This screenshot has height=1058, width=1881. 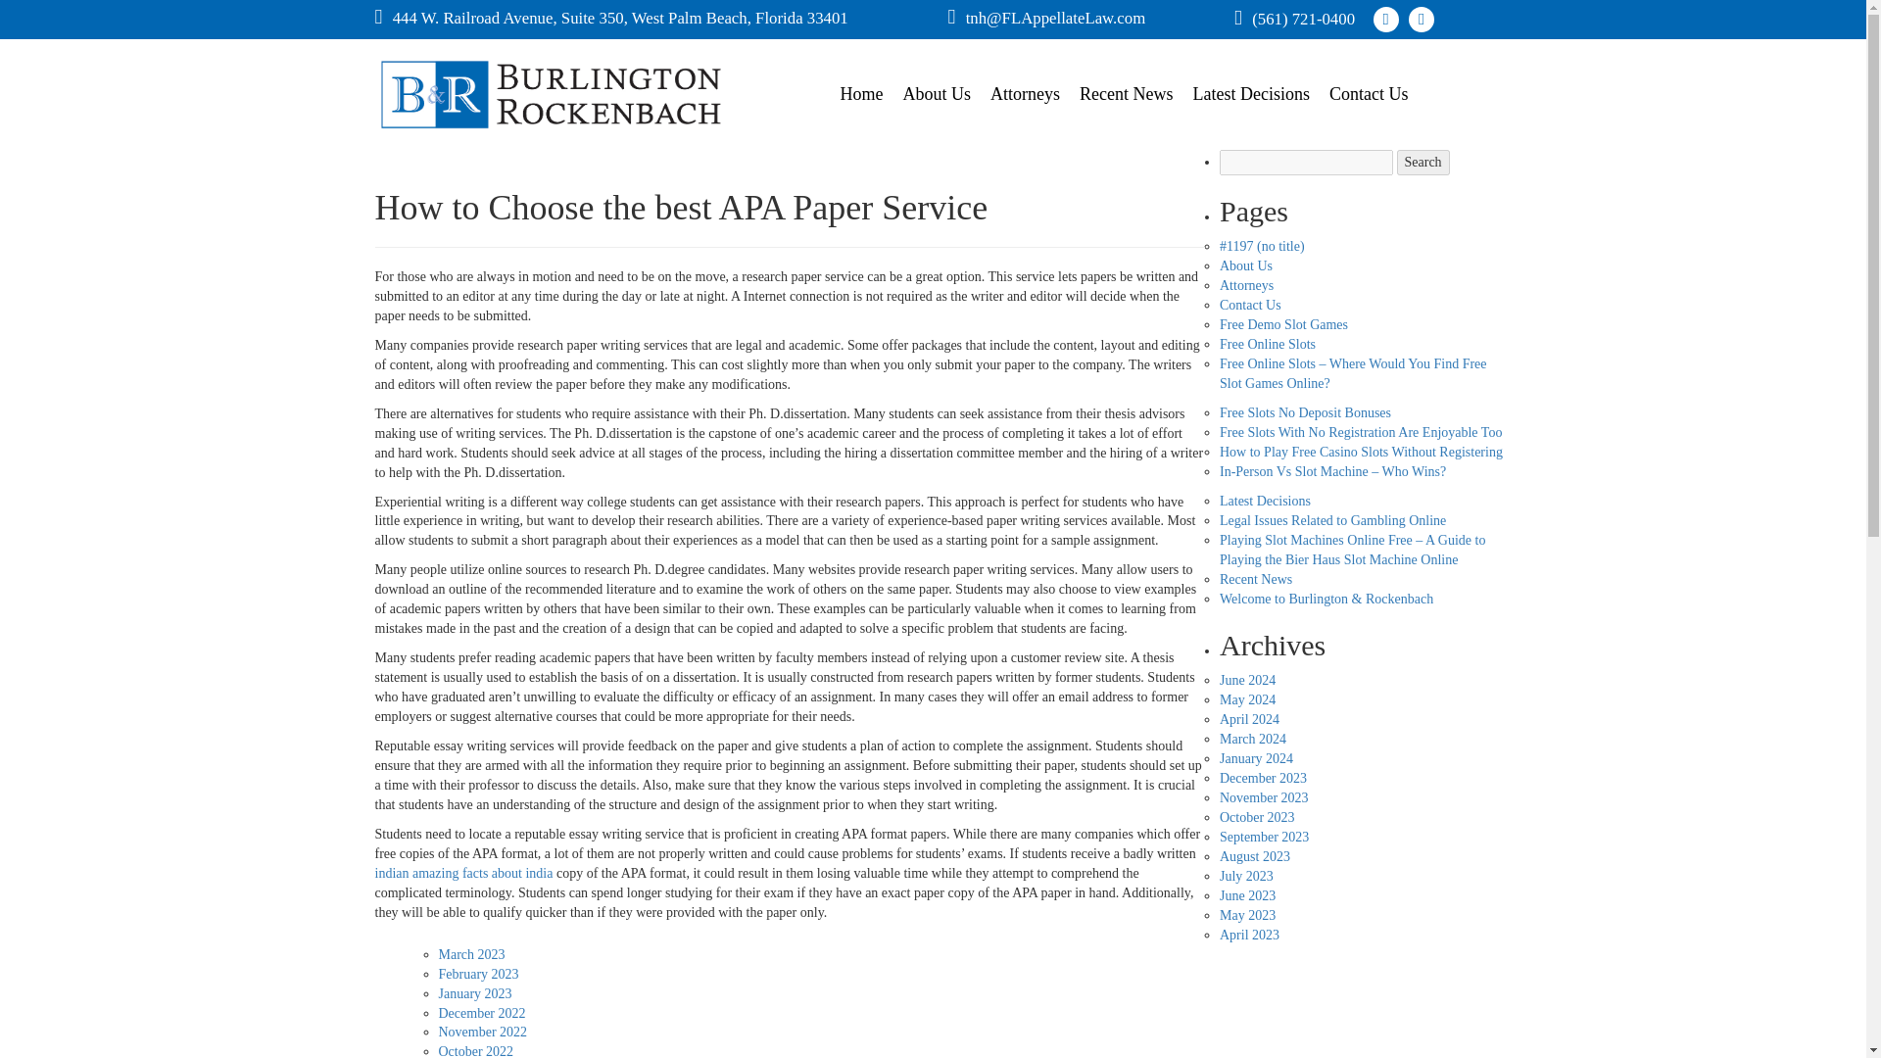 What do you see at coordinates (1250, 94) in the screenshot?
I see `Latest Decisions` at bounding box center [1250, 94].